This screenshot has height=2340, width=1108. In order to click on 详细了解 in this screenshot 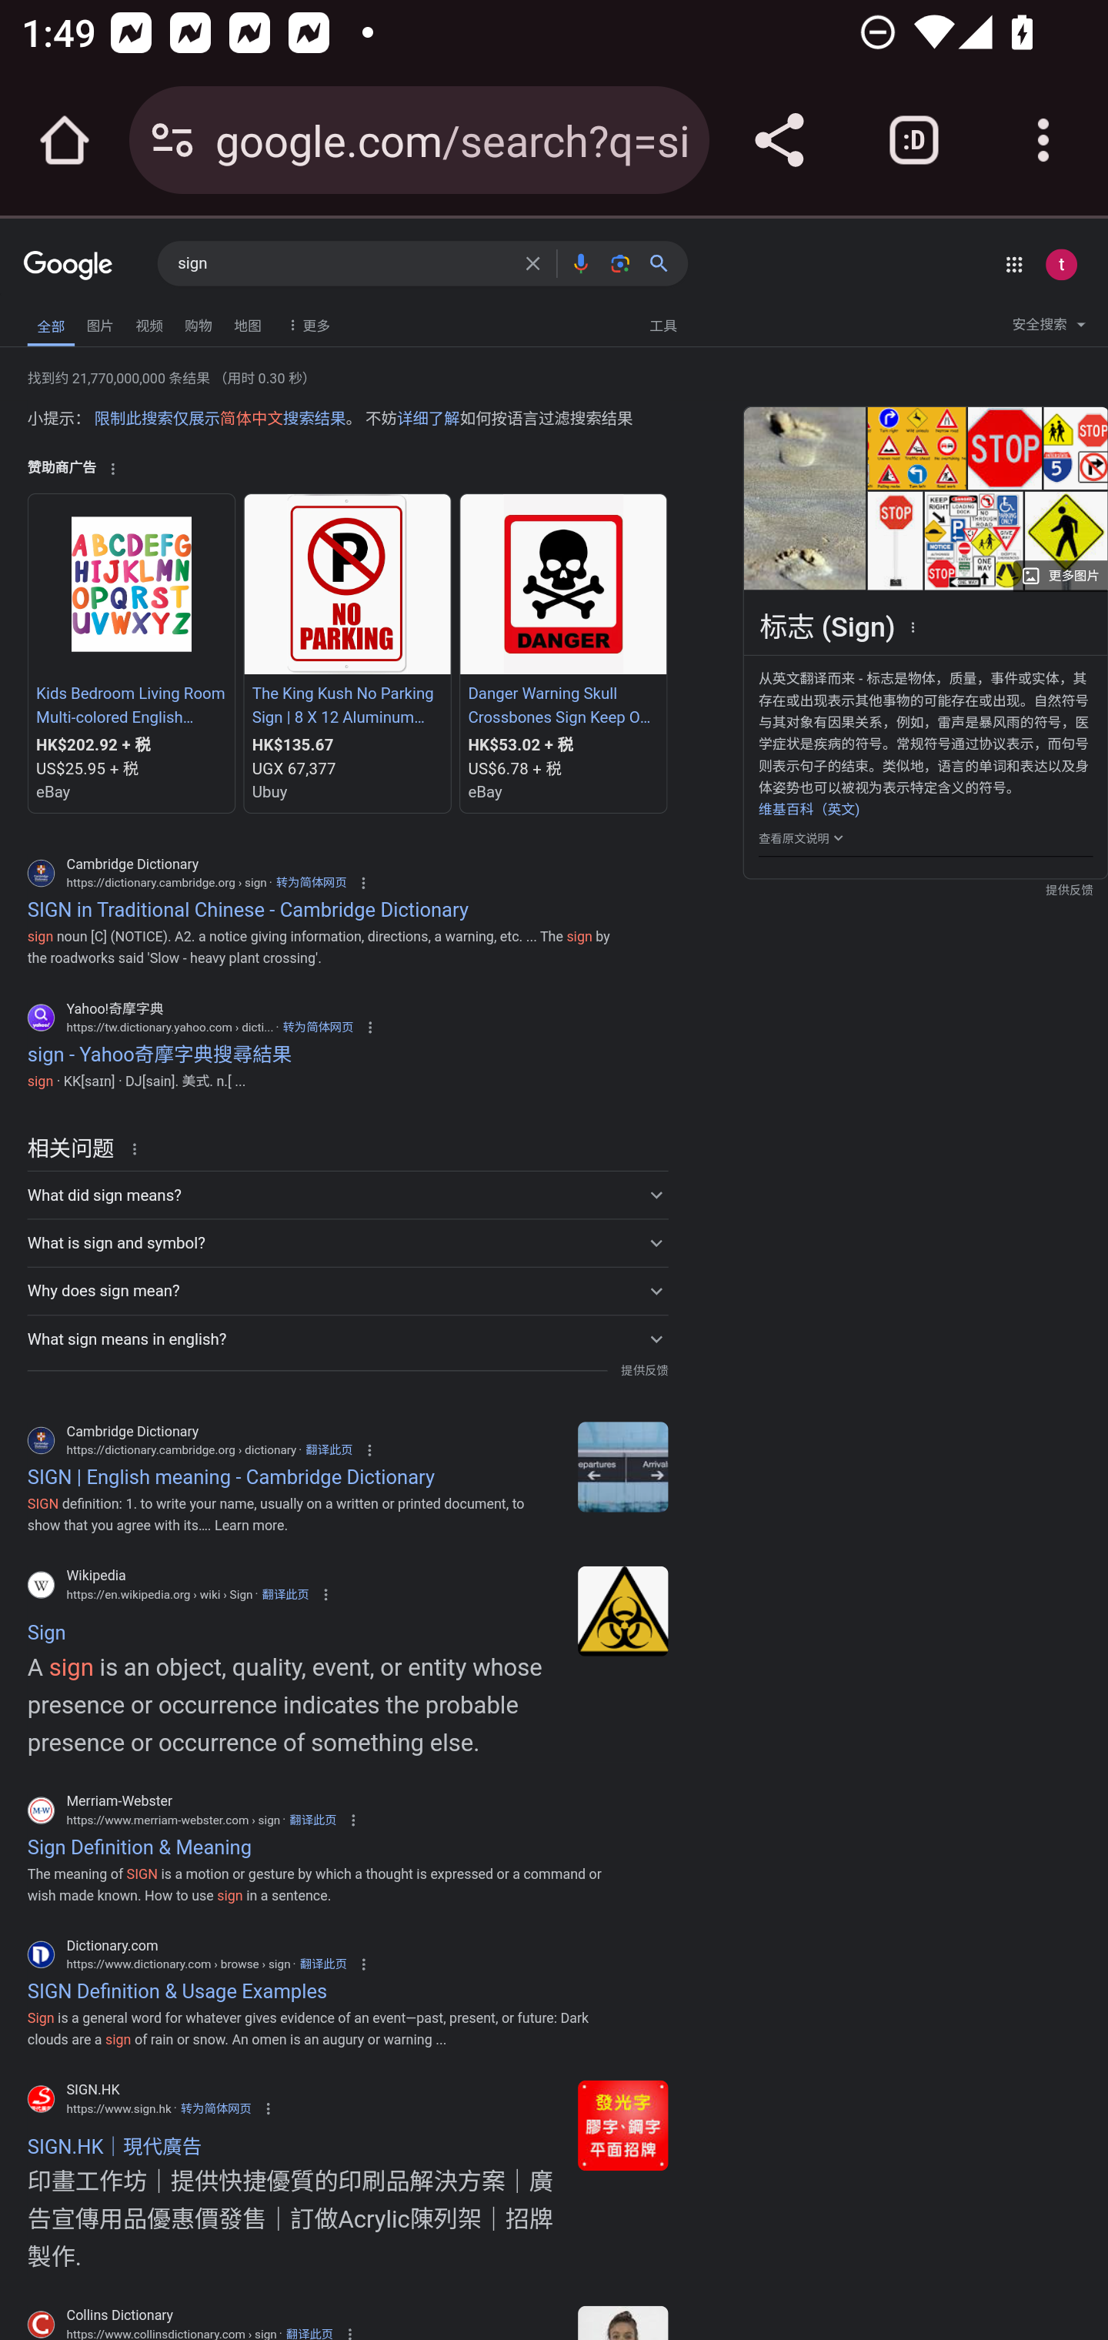, I will do `click(428, 419)`.